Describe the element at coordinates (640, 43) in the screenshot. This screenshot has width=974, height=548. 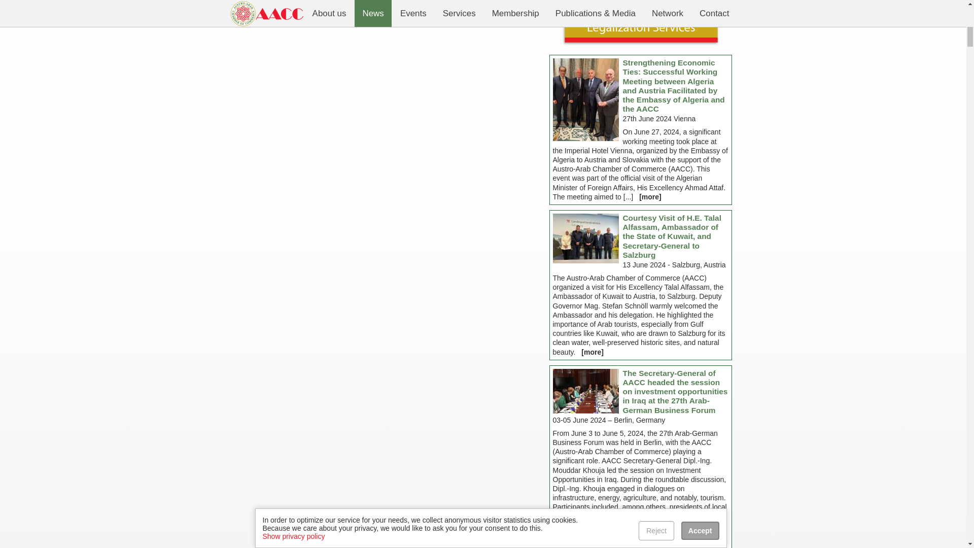
I see `Services` at that location.